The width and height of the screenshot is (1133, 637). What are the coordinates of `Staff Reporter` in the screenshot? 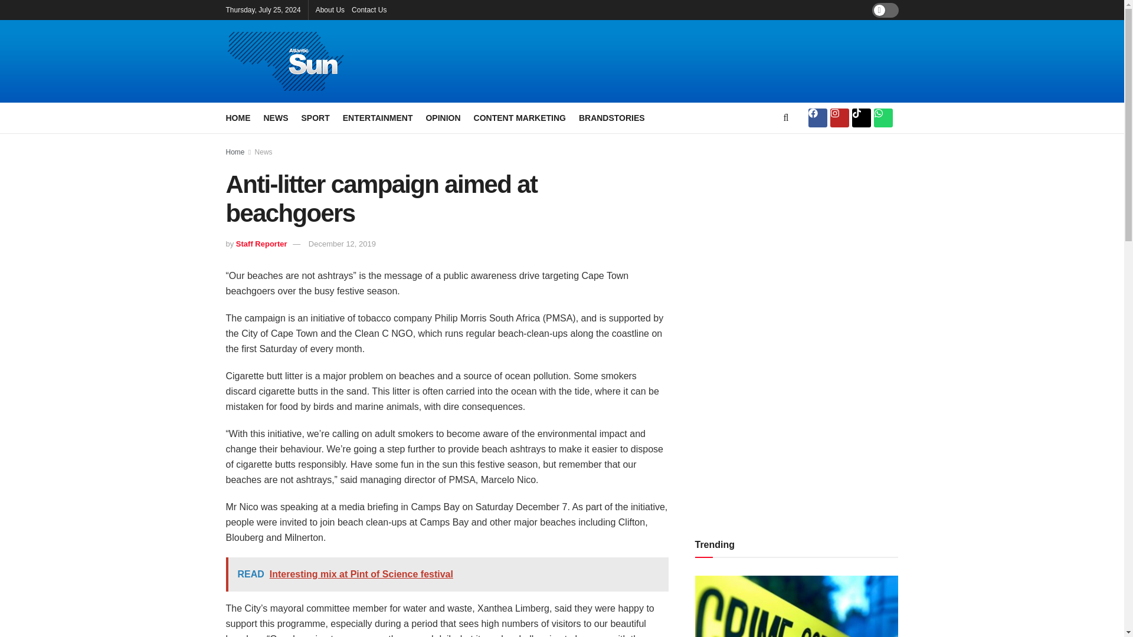 It's located at (261, 244).